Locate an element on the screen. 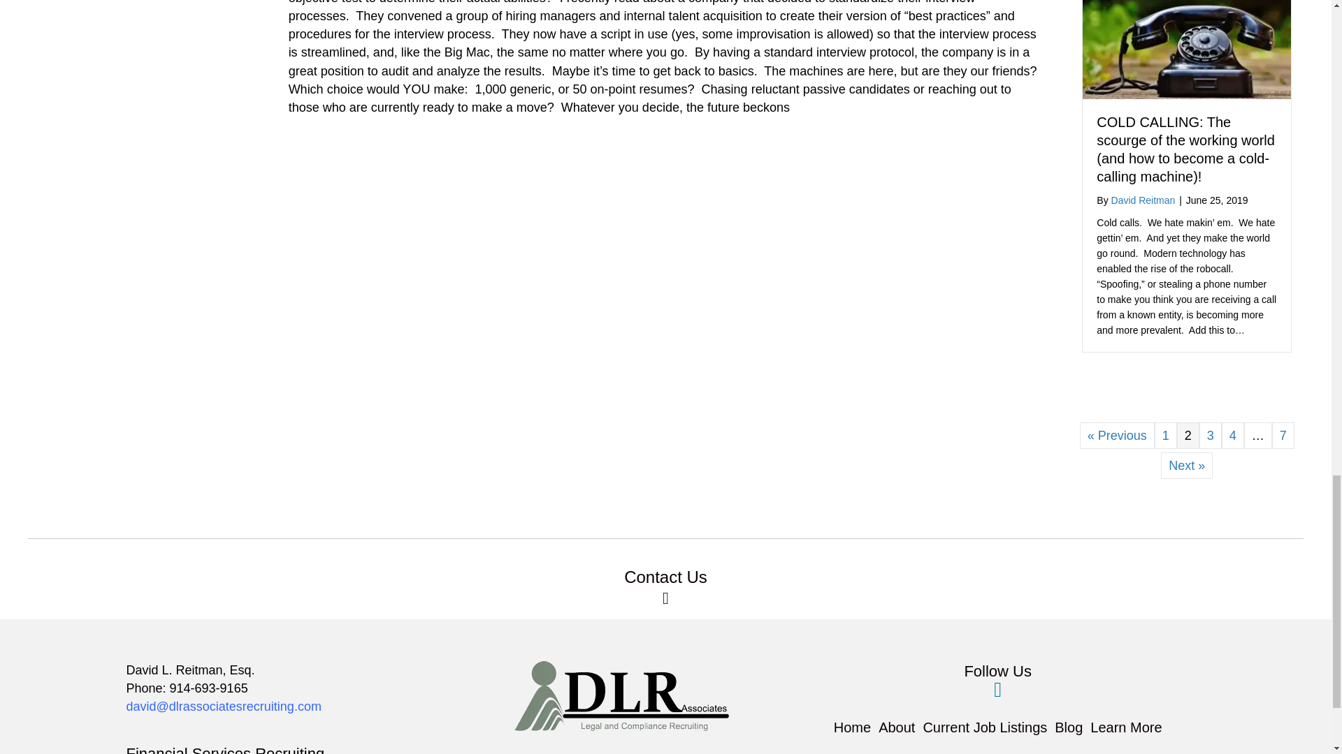  Learn More is located at coordinates (1125, 727).